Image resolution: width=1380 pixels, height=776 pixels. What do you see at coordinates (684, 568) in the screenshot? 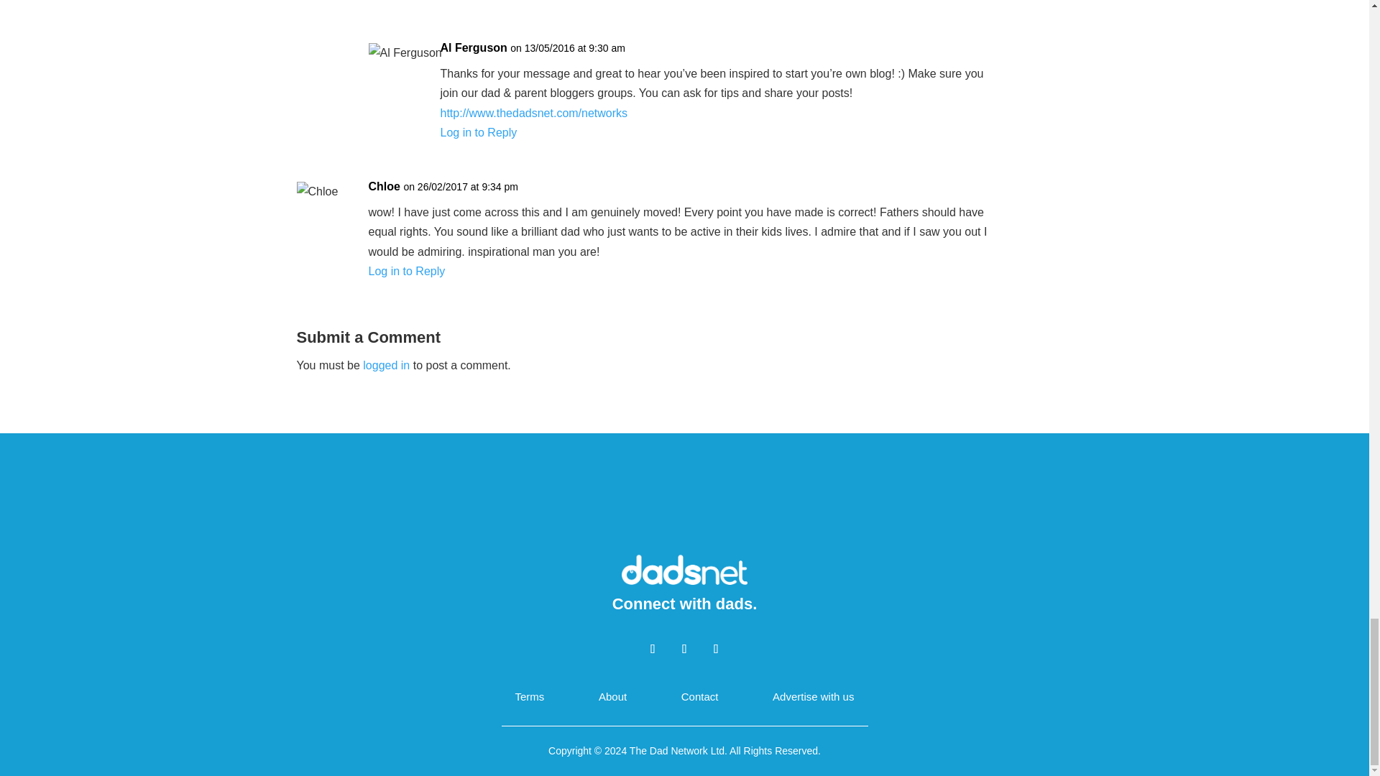
I see `Dadsnet-Logo-White` at bounding box center [684, 568].